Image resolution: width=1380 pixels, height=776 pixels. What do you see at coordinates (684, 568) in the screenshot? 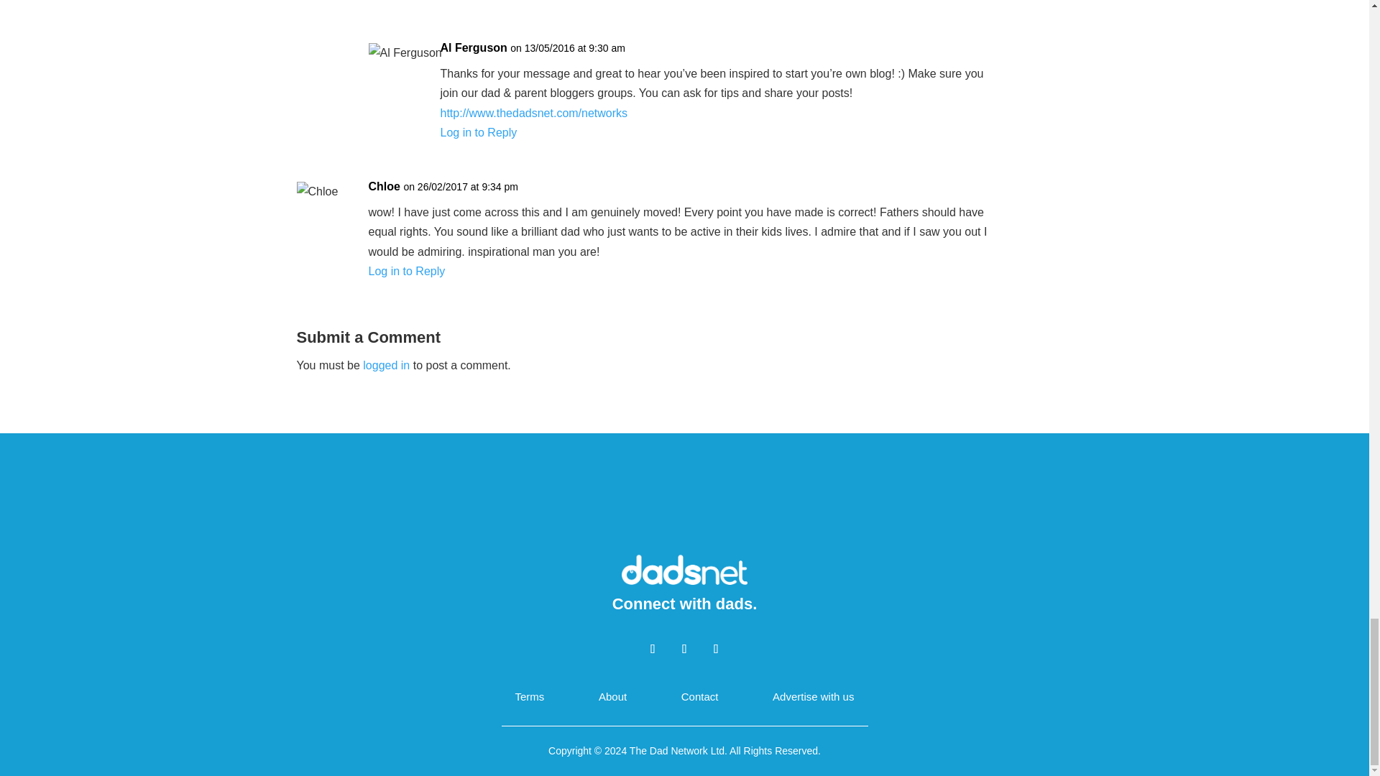
I see `Dadsnet-Logo-White` at bounding box center [684, 568].